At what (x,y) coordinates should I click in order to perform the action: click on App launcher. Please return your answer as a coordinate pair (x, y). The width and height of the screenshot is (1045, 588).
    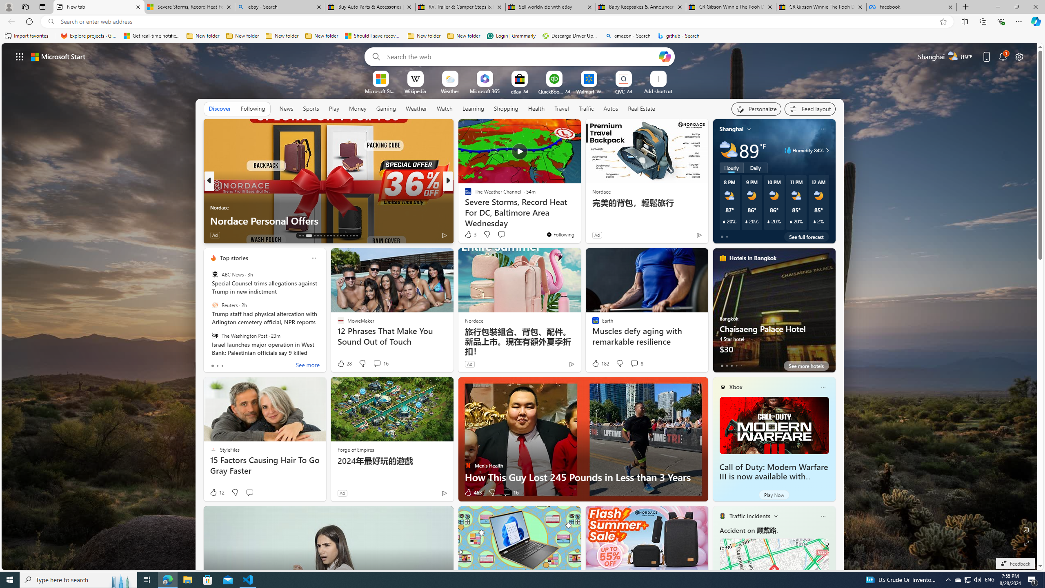
    Looking at the image, I should click on (20, 56).